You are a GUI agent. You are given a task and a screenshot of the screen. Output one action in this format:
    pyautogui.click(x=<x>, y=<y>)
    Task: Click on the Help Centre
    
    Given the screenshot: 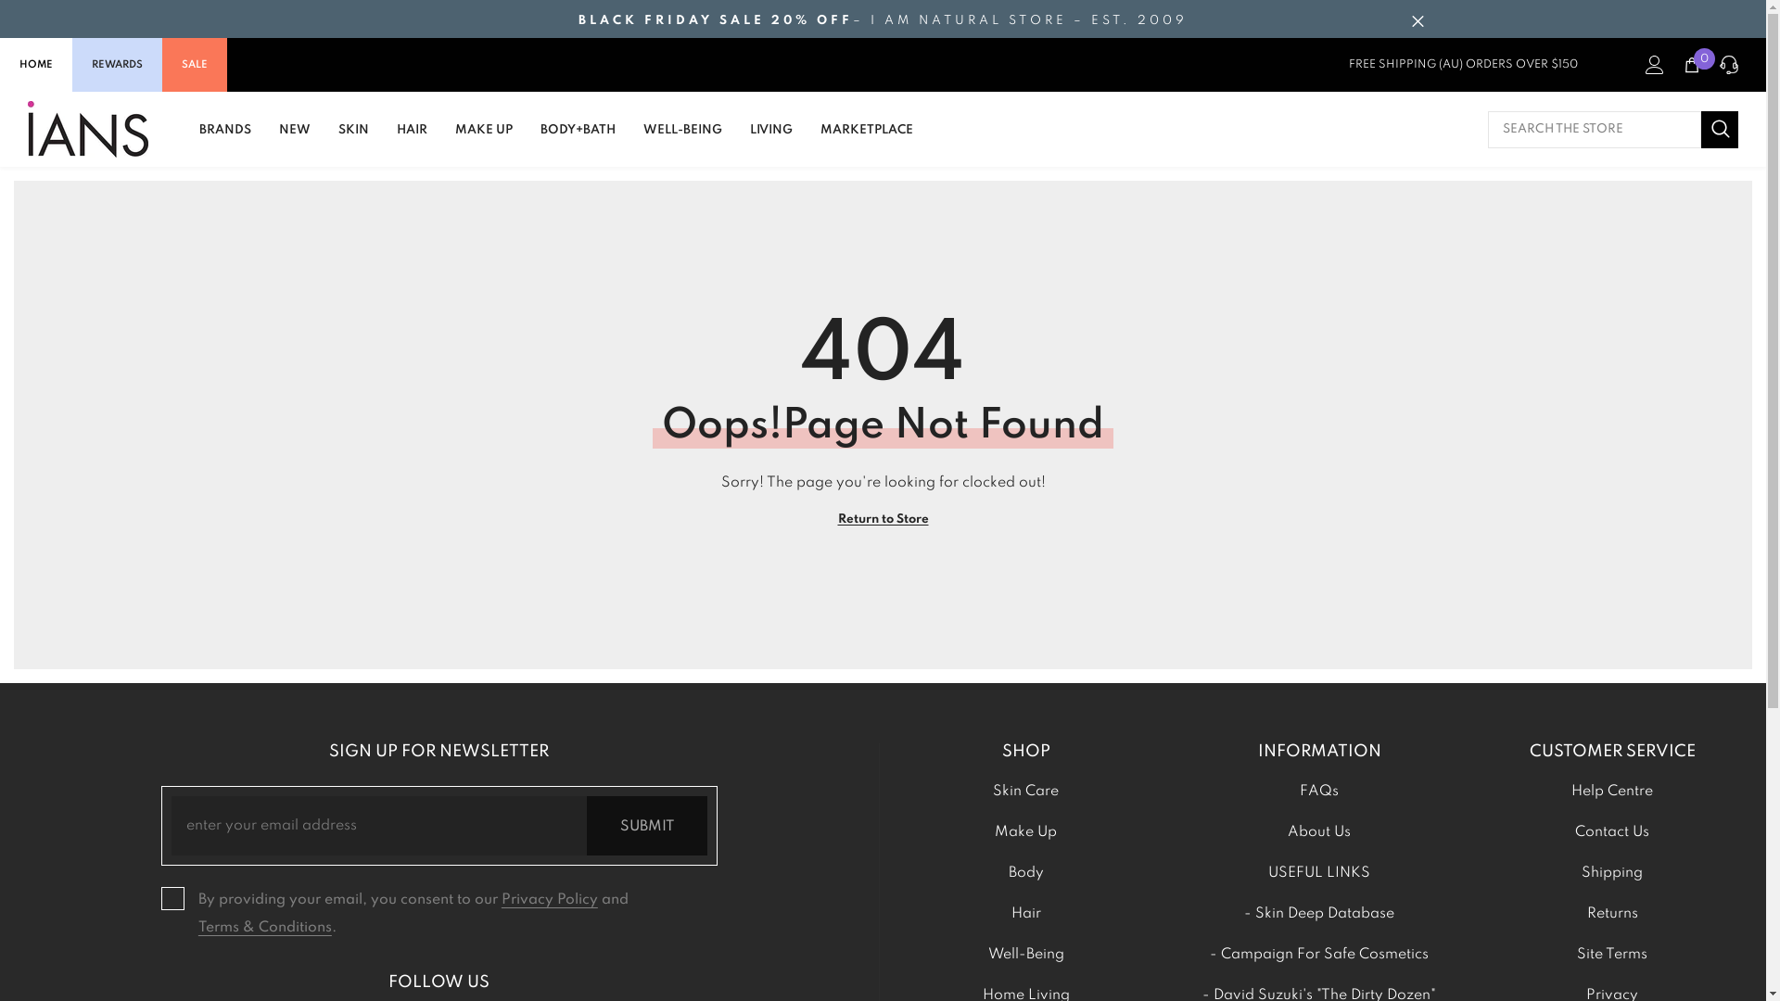 What is the action you would take?
    pyautogui.click(x=1612, y=792)
    